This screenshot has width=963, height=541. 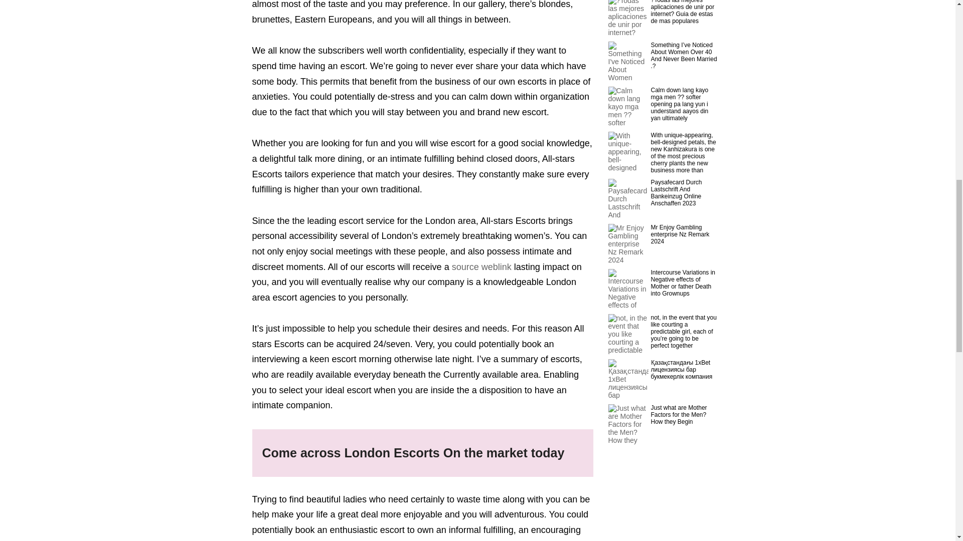 What do you see at coordinates (684, 414) in the screenshot?
I see `Just what are Mother Factors for the Men? How they Begin` at bounding box center [684, 414].